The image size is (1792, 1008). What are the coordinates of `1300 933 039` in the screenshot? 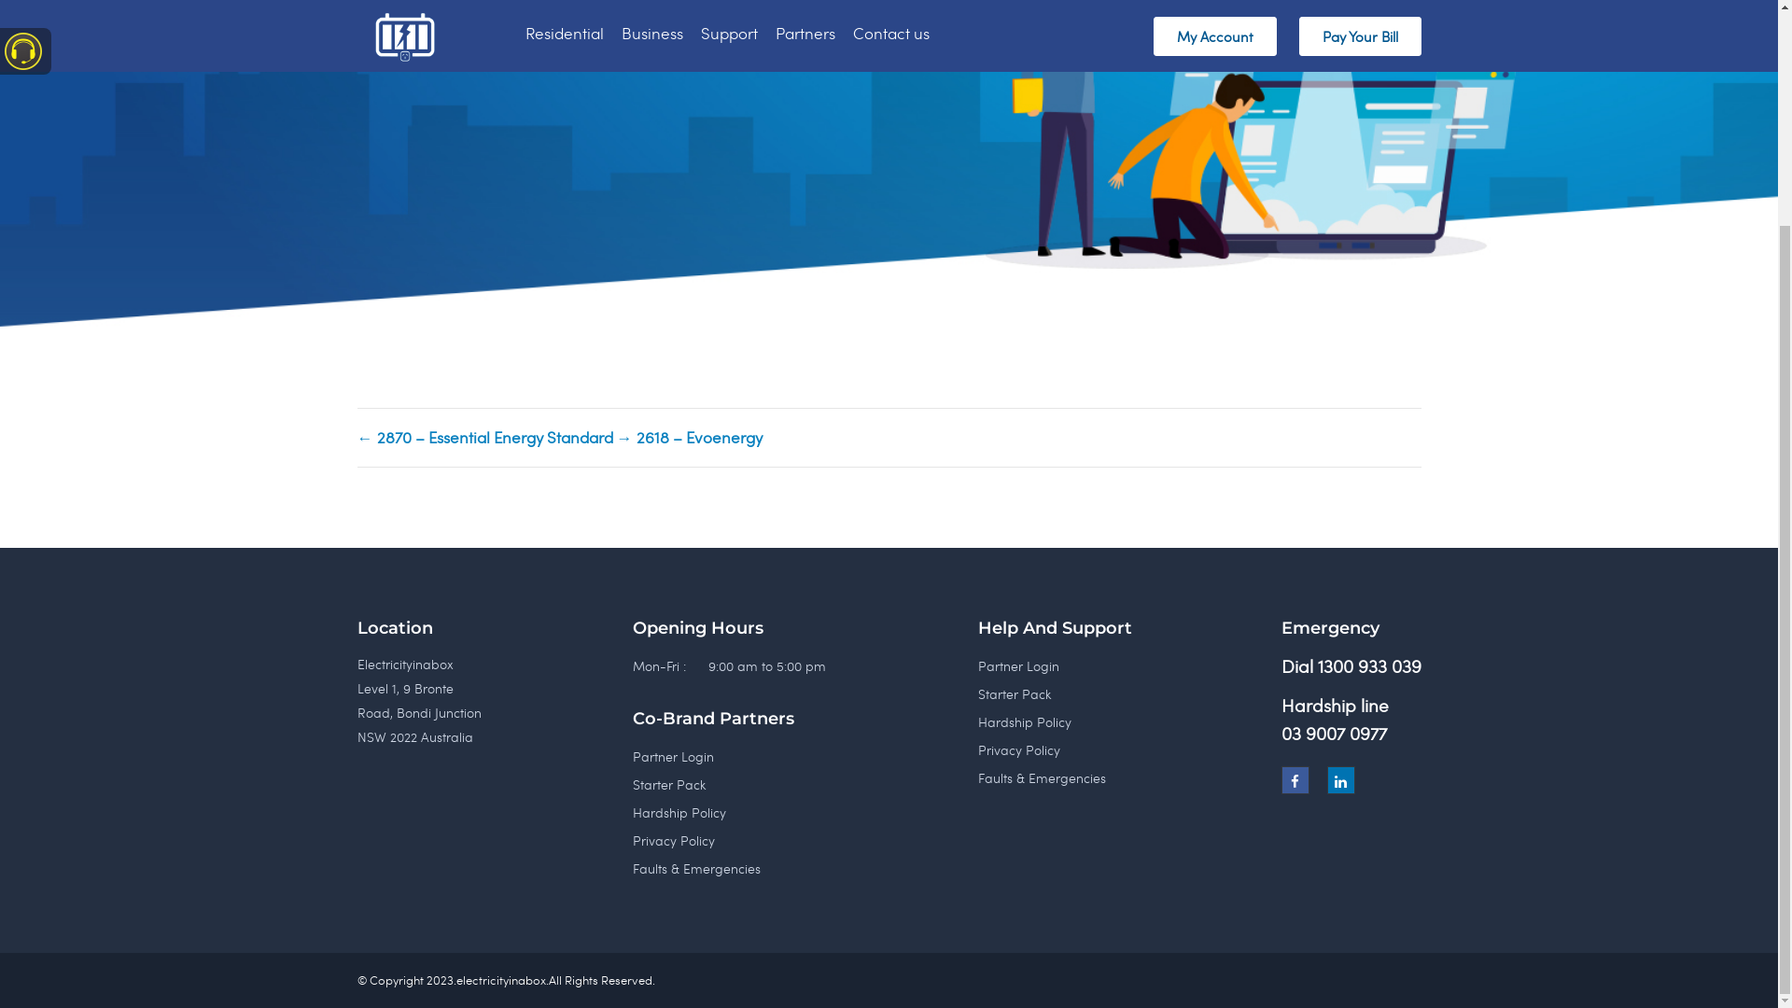 It's located at (1370, 945).